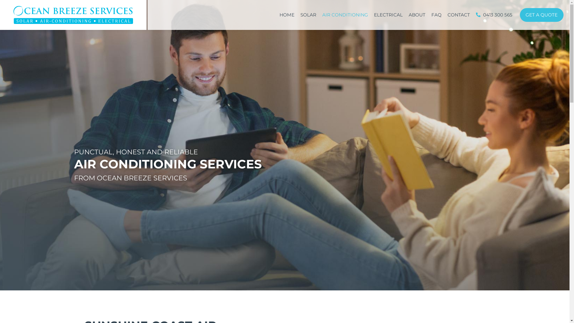  Describe the element at coordinates (459, 15) in the screenshot. I see `CONTACT` at that location.